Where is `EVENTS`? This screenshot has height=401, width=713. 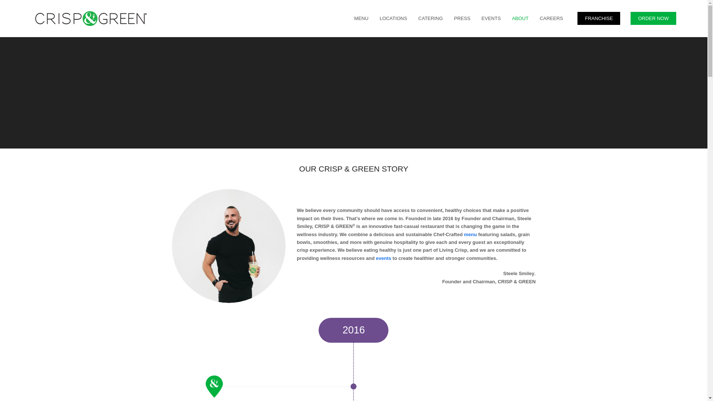 EVENTS is located at coordinates (491, 18).